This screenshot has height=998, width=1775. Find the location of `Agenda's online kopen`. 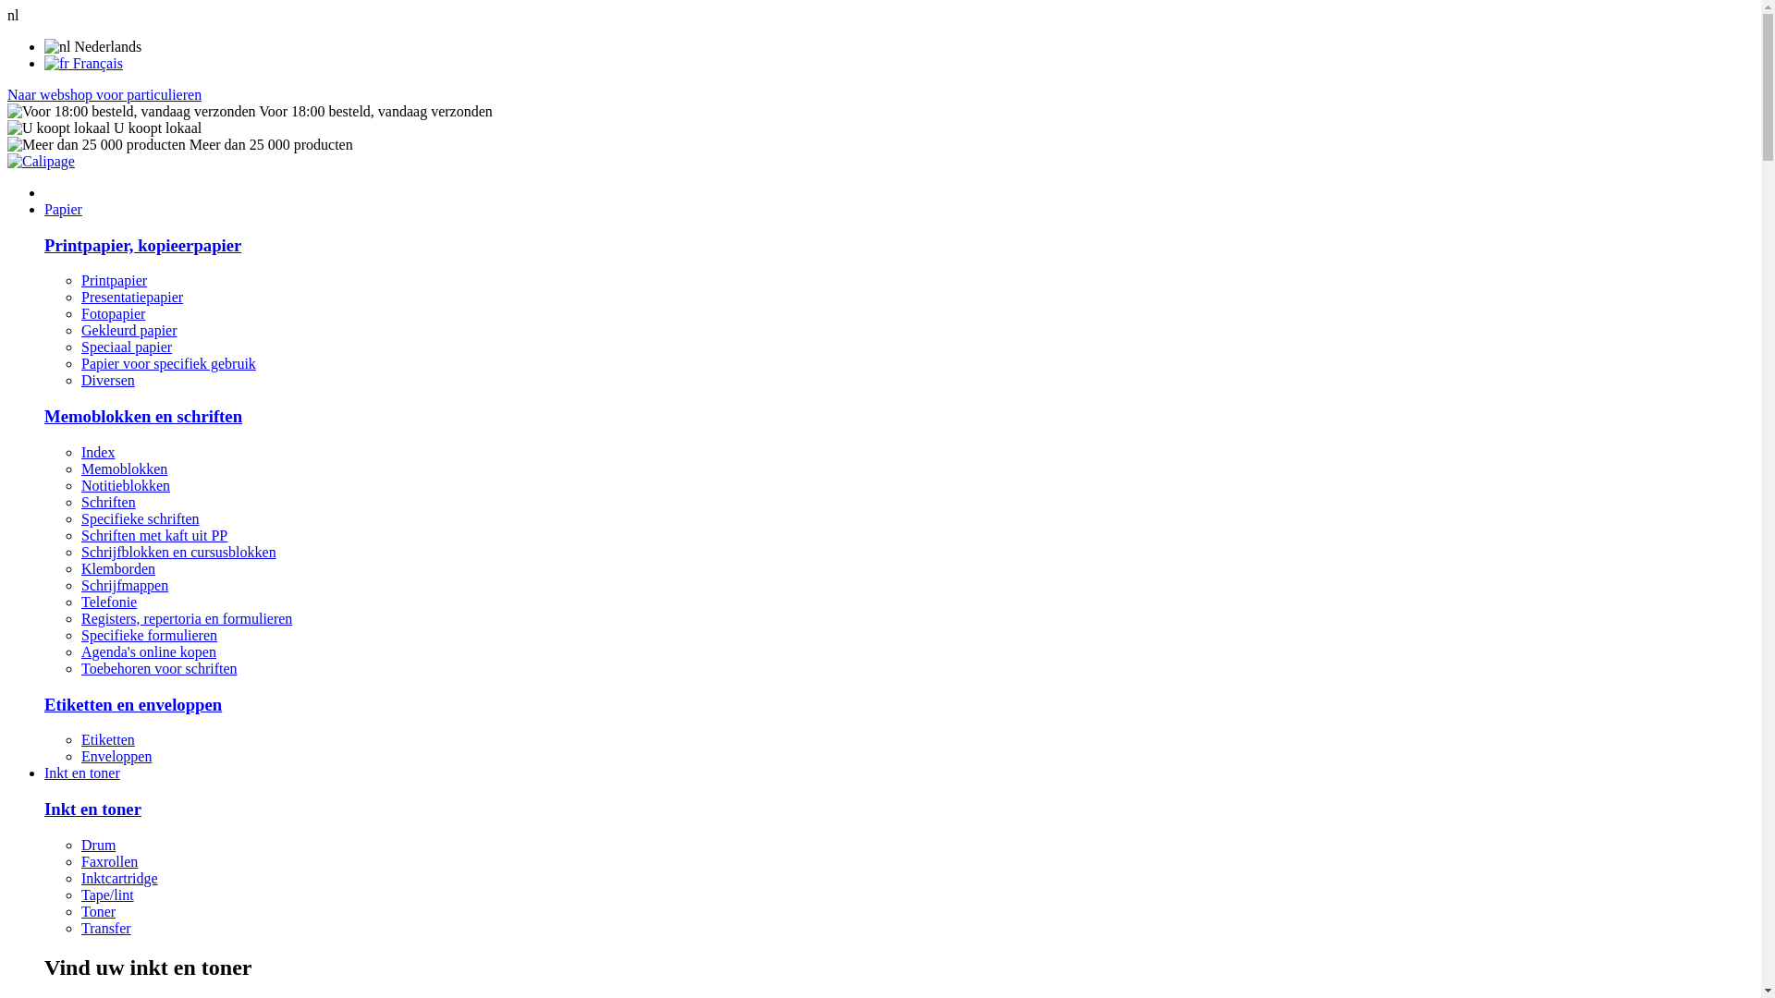

Agenda's online kopen is located at coordinates (149, 652).